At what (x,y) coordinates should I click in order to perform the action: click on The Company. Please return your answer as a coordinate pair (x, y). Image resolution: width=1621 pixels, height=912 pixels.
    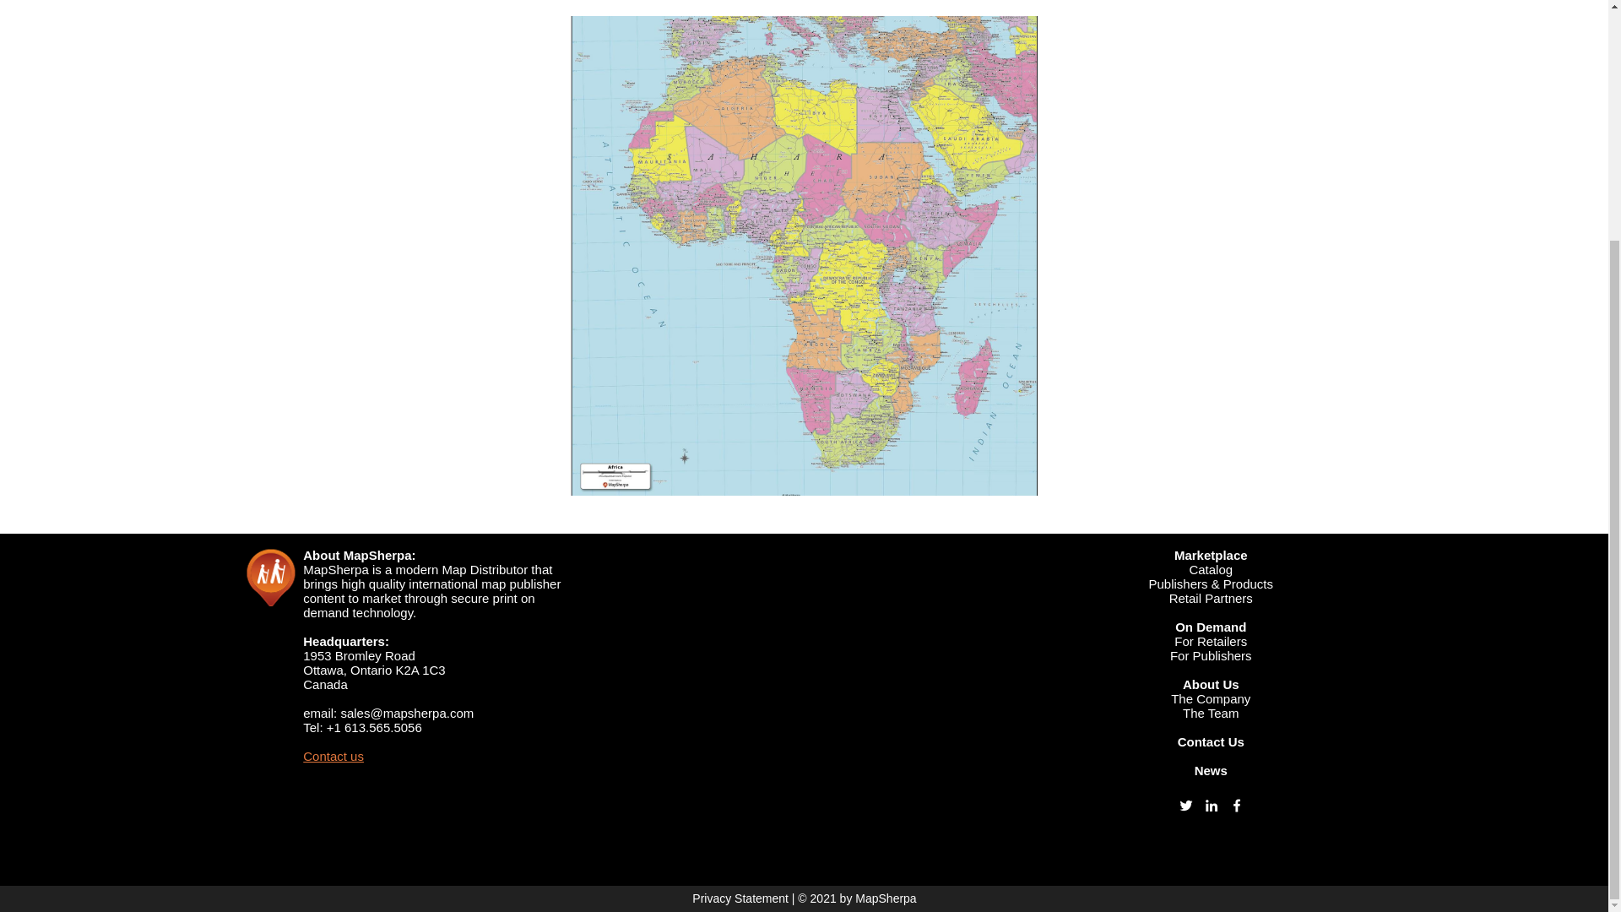
    Looking at the image, I should click on (1210, 698).